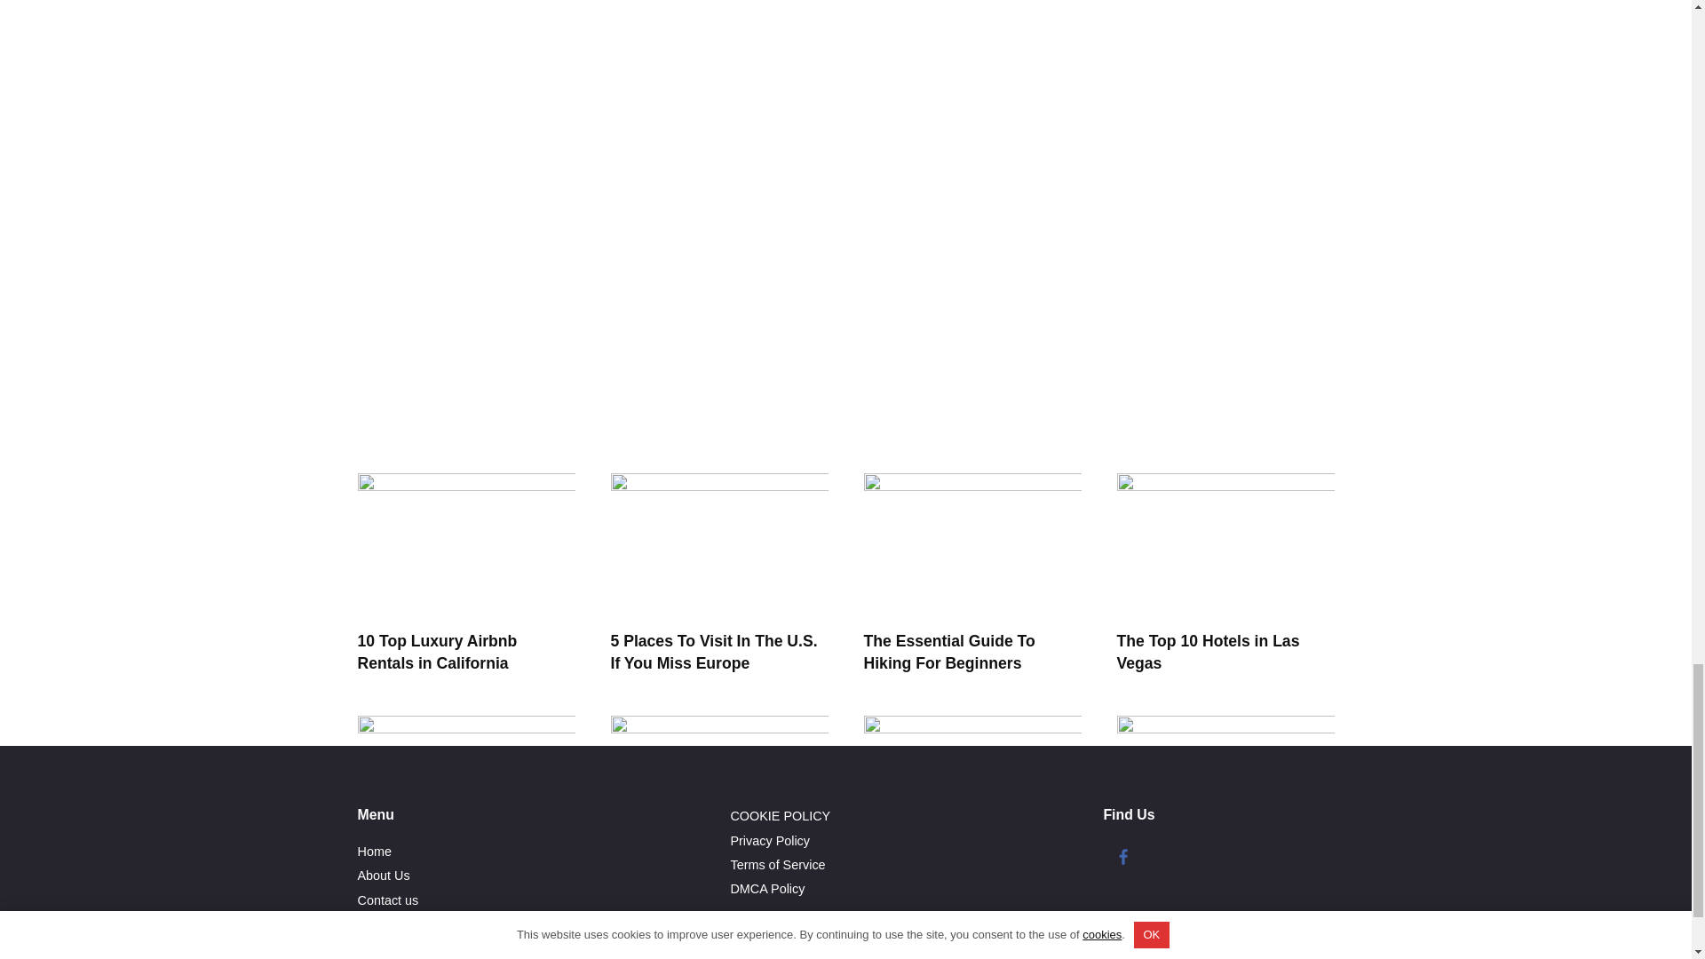 This screenshot has height=959, width=1705. I want to click on 5 Places To Visit In The U.S. If You Miss Europe, so click(714, 652).